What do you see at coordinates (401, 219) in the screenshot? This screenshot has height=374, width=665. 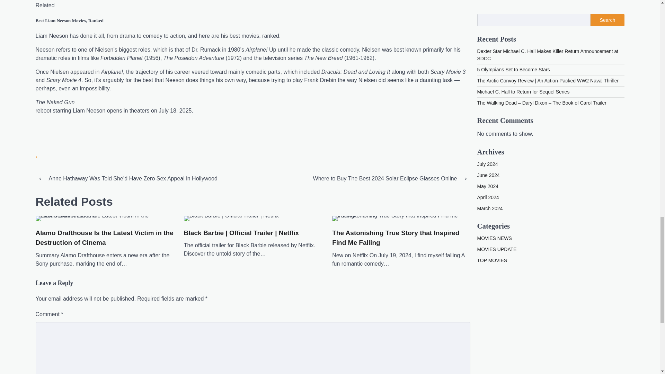 I see `The Astonishing True Story that Inspired Find Me Falling` at bounding box center [401, 219].